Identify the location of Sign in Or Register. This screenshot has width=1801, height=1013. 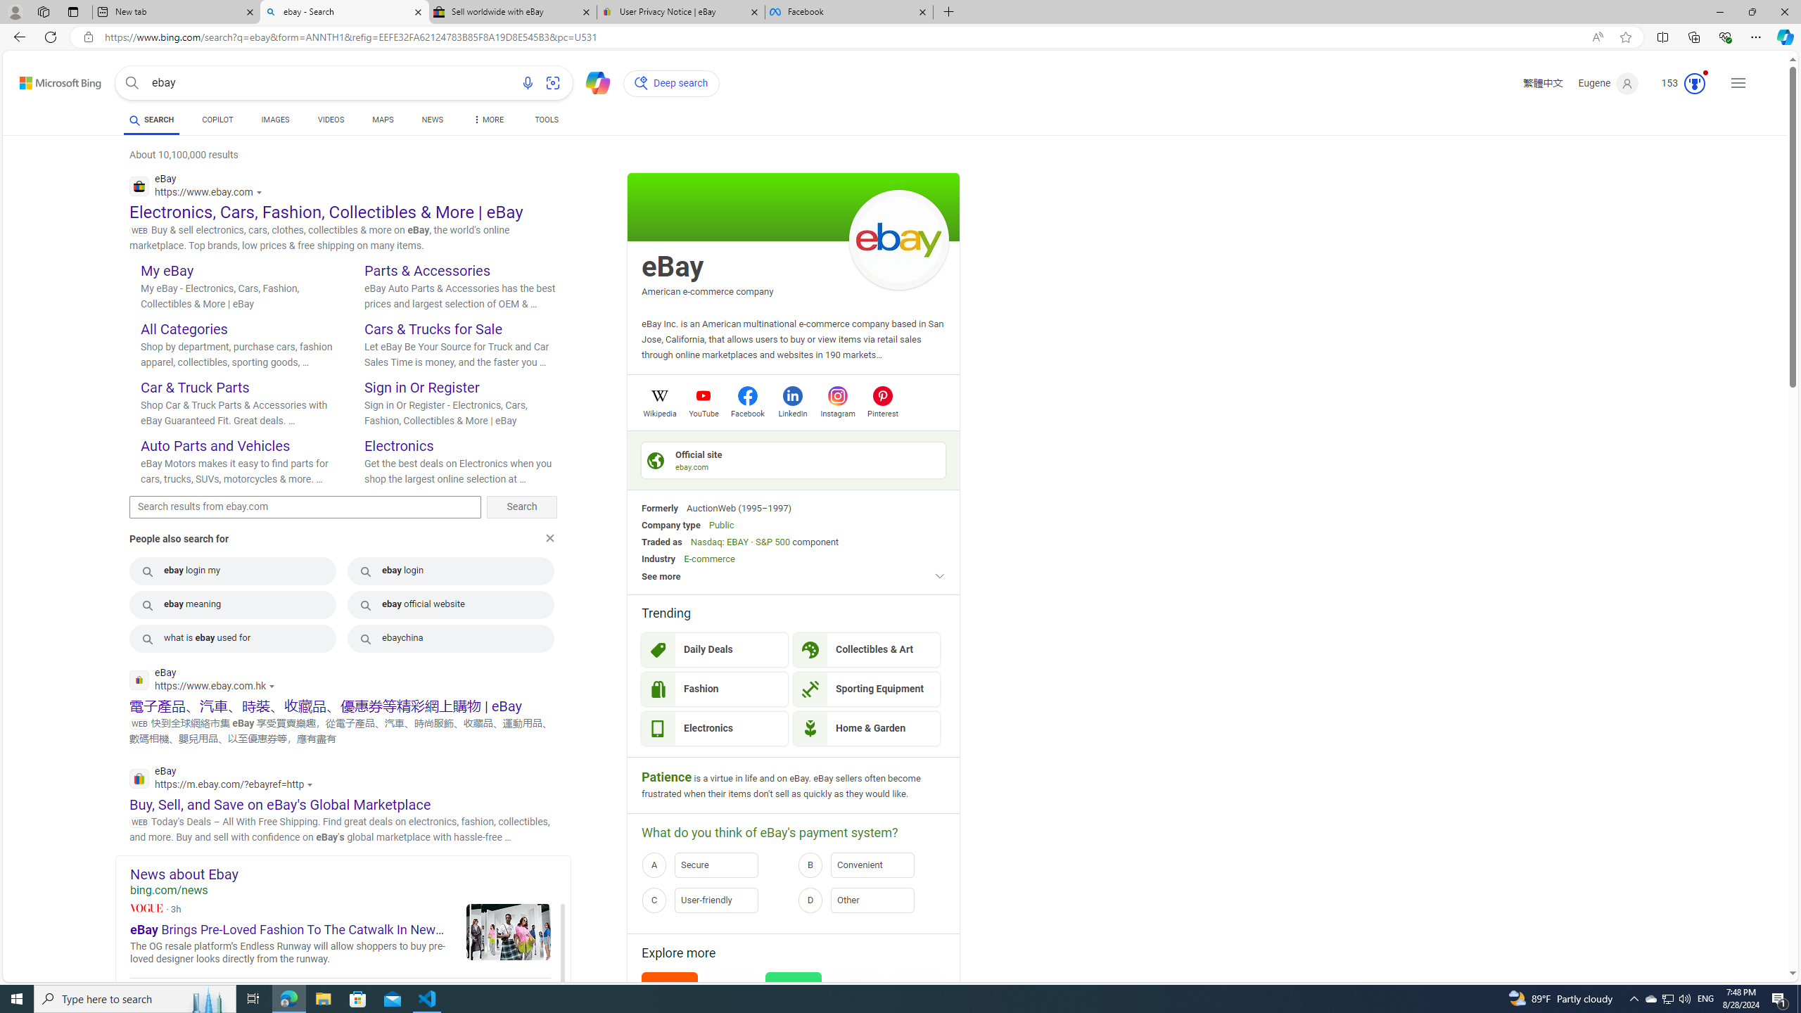
(421, 387).